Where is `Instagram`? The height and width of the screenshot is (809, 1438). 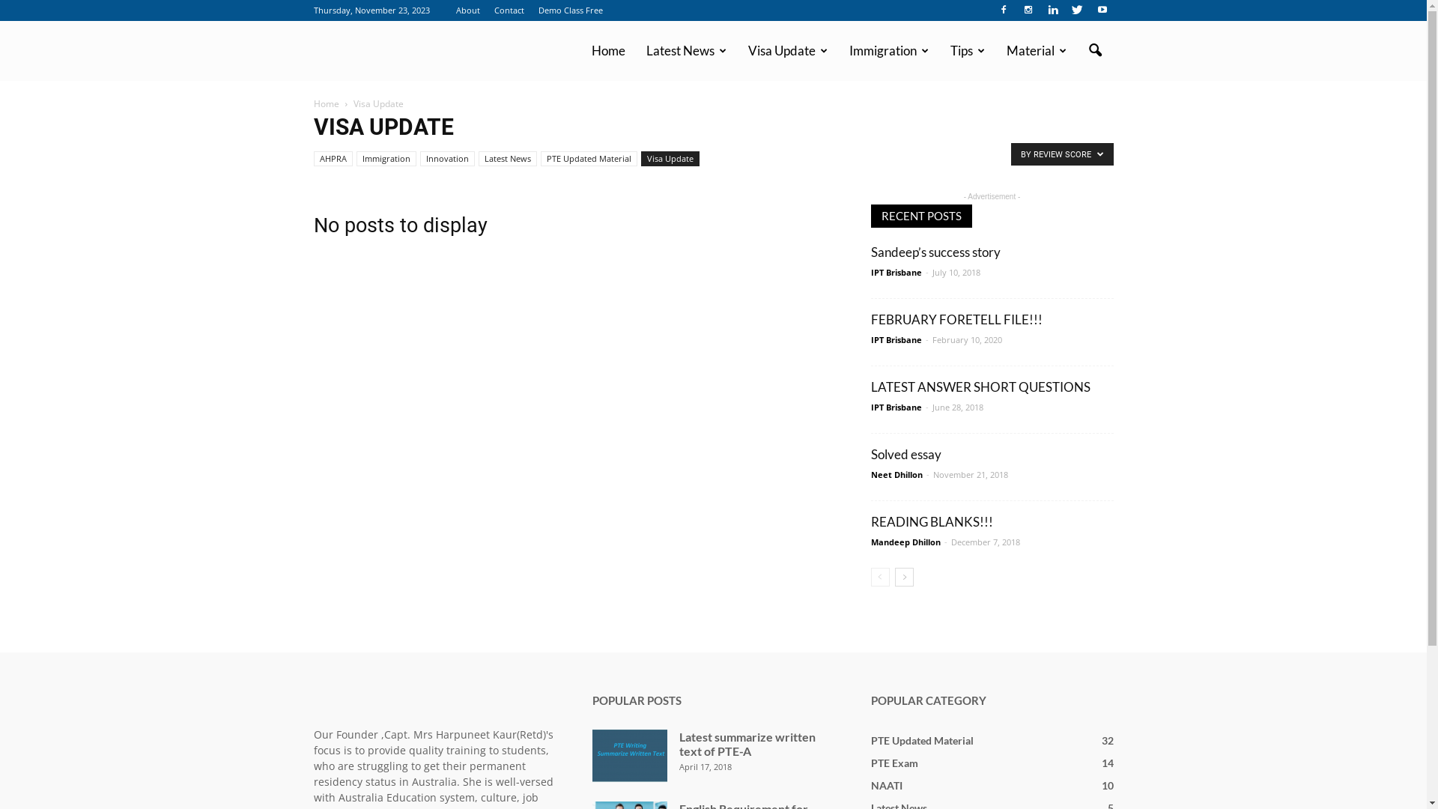 Instagram is located at coordinates (1028, 10).